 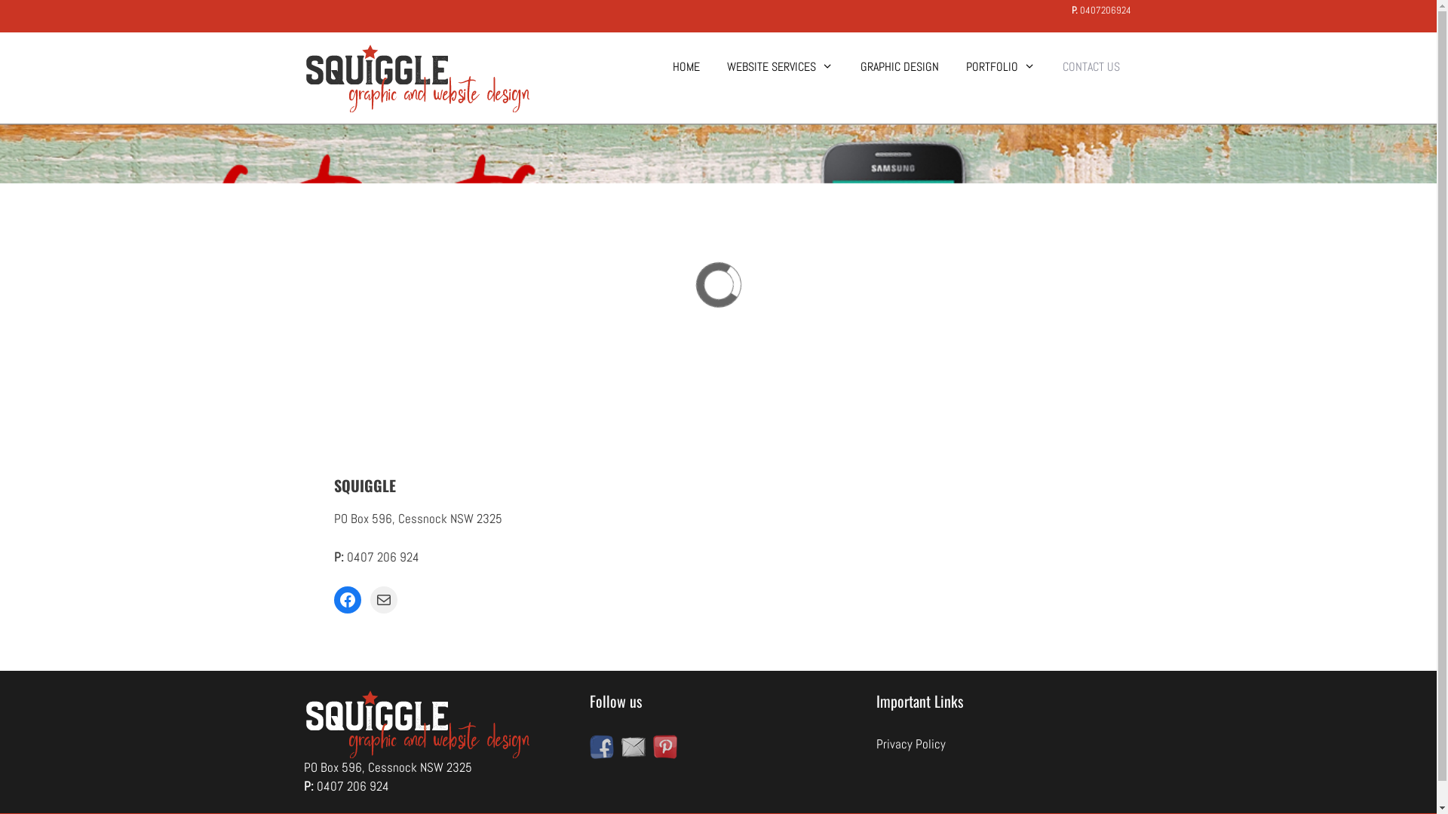 What do you see at coordinates (347, 600) in the screenshot?
I see `Facebook` at bounding box center [347, 600].